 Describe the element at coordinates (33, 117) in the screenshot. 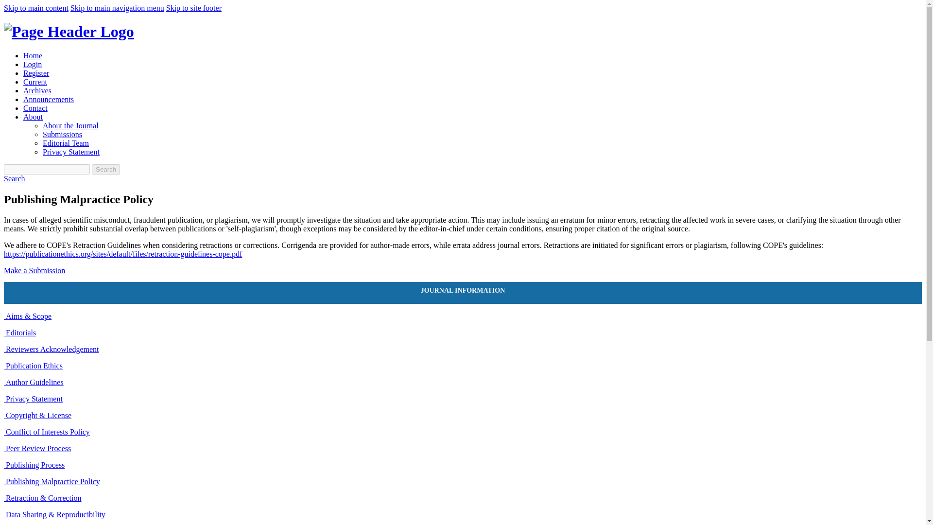

I see `About` at that location.